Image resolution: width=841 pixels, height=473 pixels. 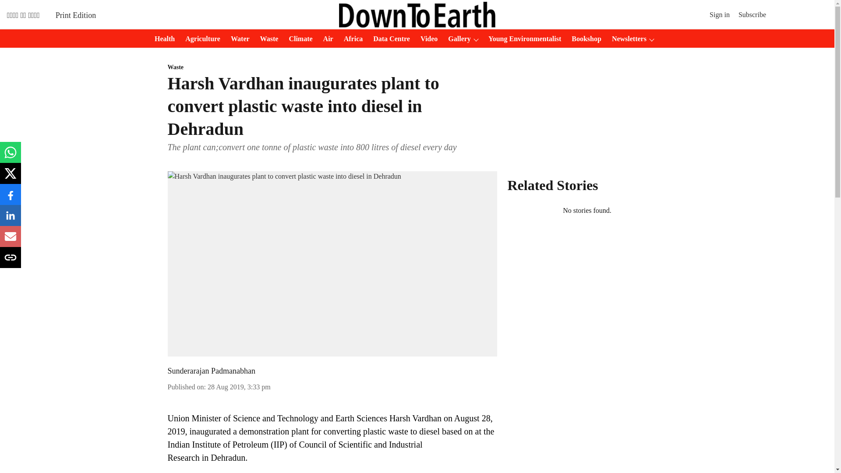 What do you see at coordinates (389, 39) in the screenshot?
I see `Data Centre` at bounding box center [389, 39].